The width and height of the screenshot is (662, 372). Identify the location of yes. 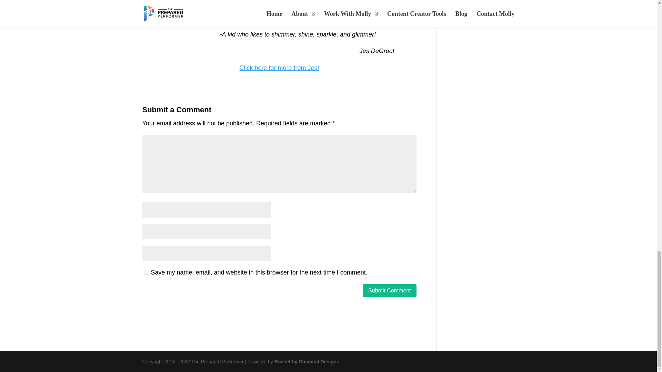
(146, 272).